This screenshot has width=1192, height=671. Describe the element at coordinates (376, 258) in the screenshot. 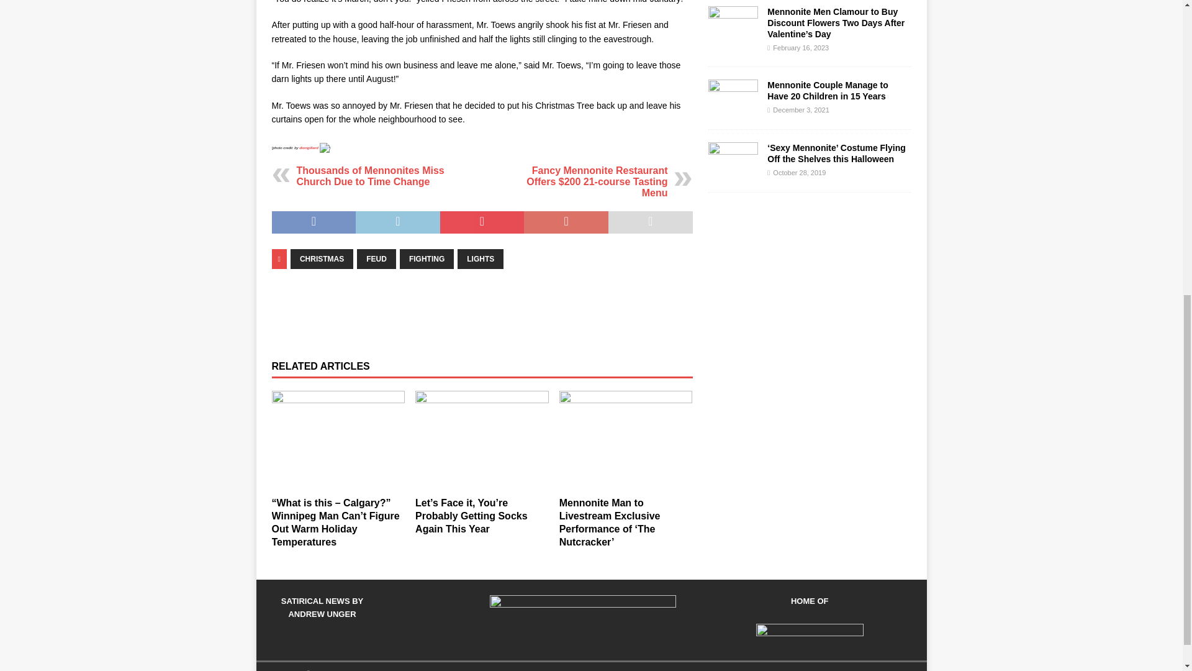

I see `FEUD` at that location.